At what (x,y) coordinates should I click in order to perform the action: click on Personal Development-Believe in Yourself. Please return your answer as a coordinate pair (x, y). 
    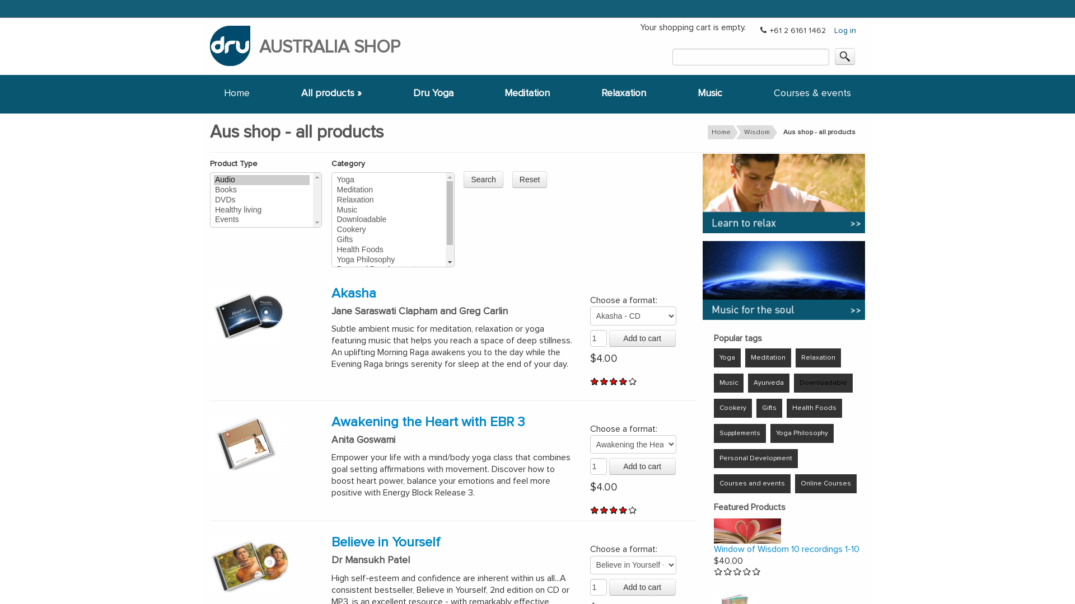
    Looking at the image, I should click on (249, 564).